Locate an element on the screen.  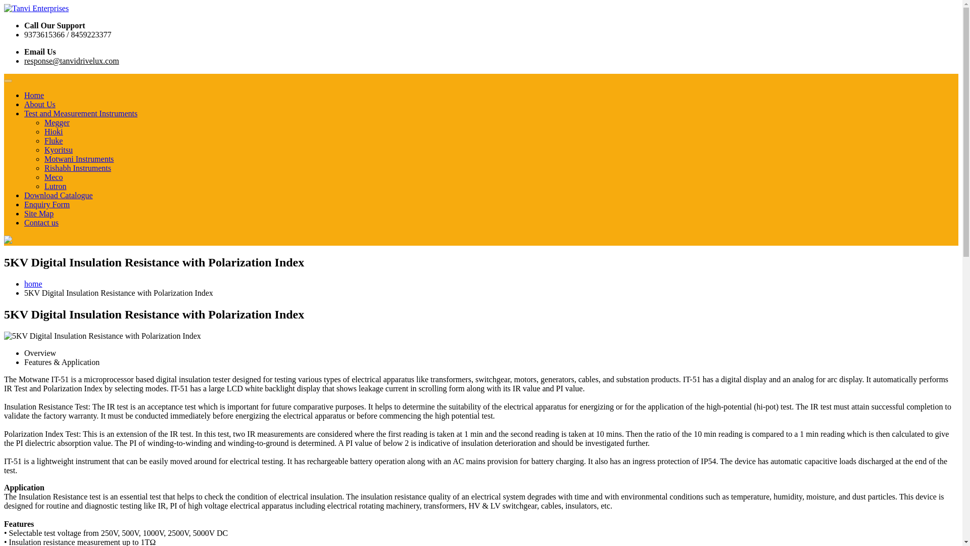
Test and Measurement Instruments is located at coordinates (81, 113).